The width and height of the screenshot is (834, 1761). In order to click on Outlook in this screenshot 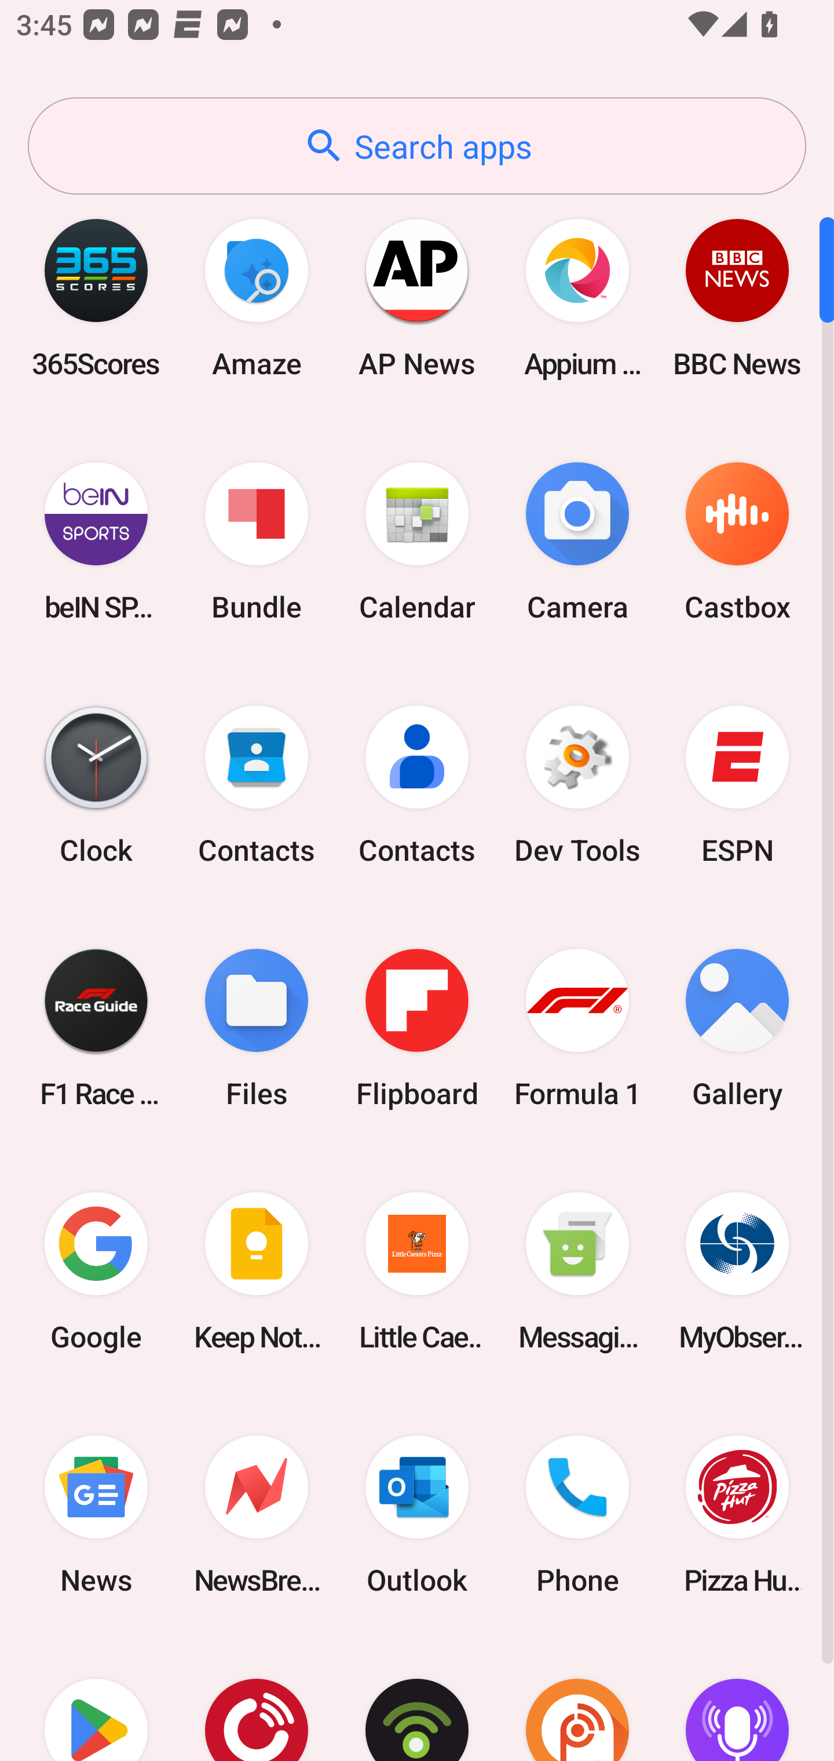, I will do `click(417, 1514)`.